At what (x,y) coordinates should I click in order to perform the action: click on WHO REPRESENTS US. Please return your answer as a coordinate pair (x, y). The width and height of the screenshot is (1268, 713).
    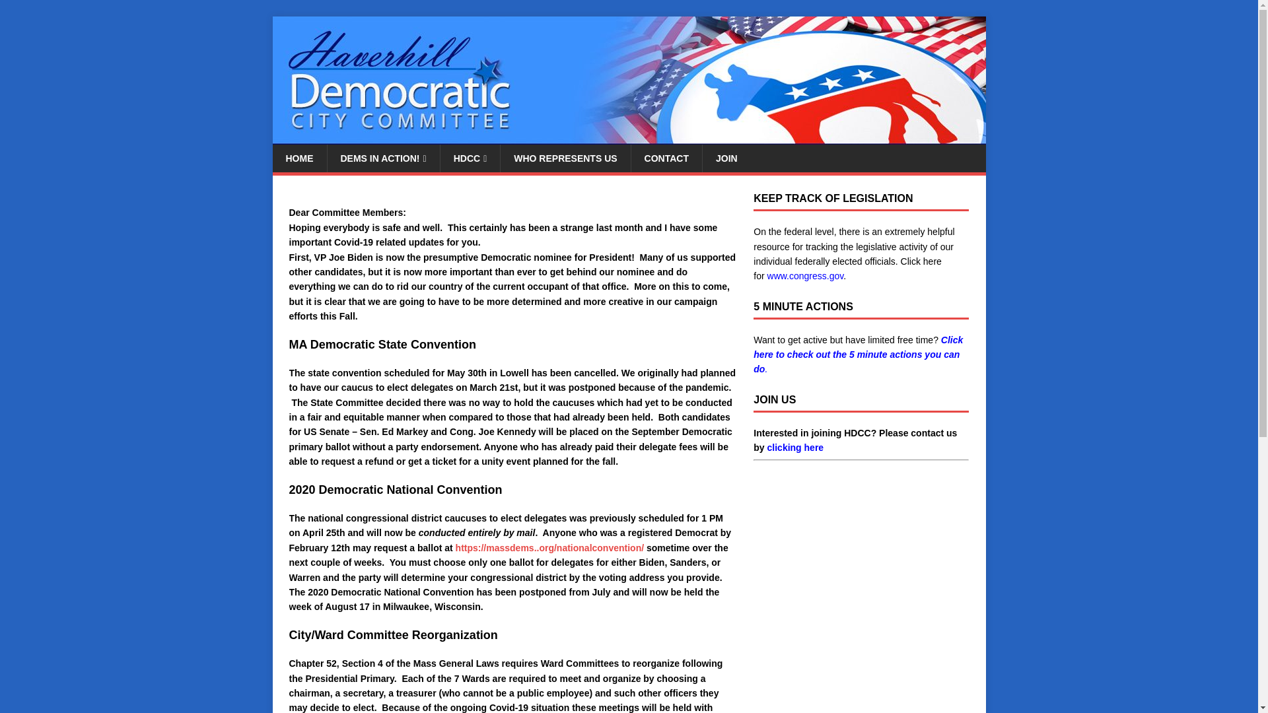
    Looking at the image, I should click on (565, 158).